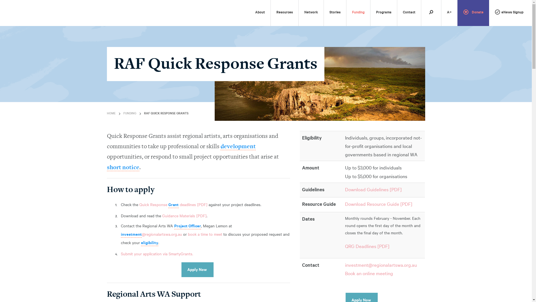  Describe the element at coordinates (285, 13) in the screenshot. I see `Resources` at that location.